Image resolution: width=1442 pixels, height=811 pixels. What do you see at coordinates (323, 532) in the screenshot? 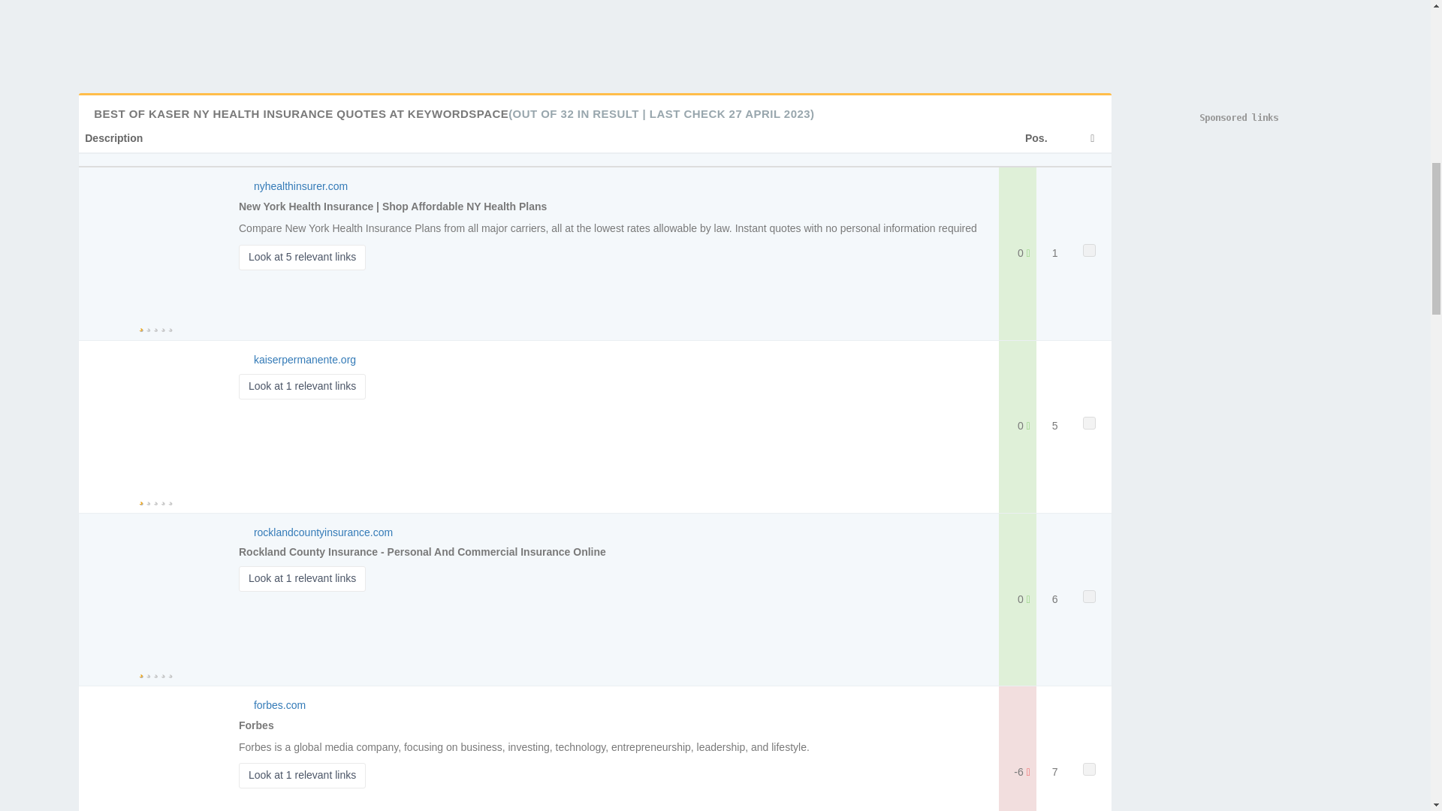
I see `rocklandcountyinsurance.com` at bounding box center [323, 532].